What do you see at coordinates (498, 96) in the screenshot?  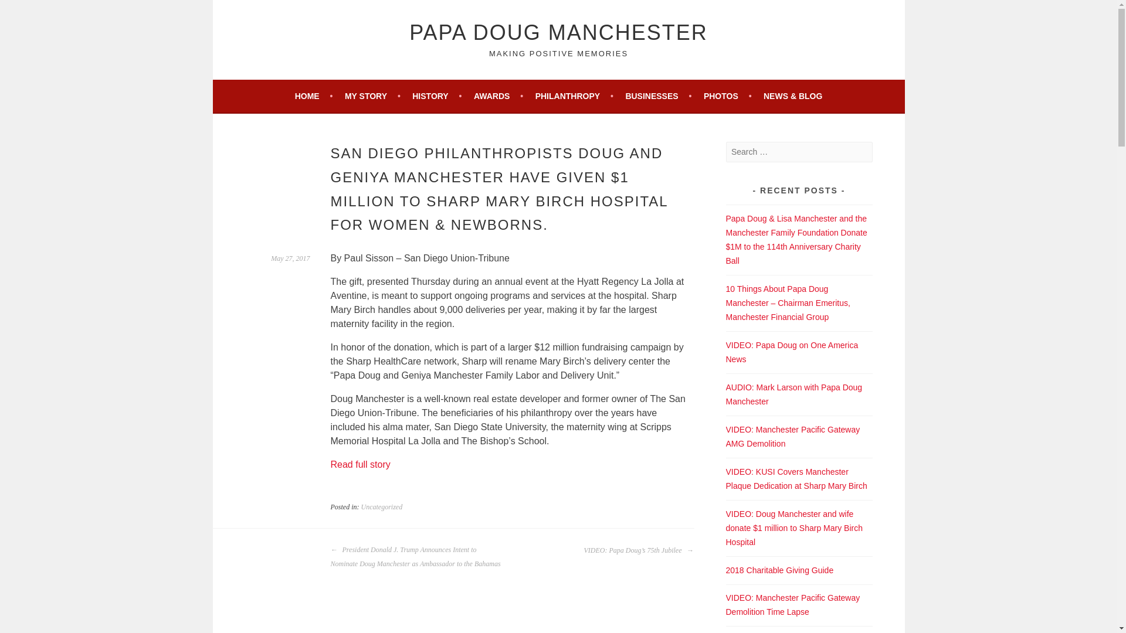 I see `AWARDS` at bounding box center [498, 96].